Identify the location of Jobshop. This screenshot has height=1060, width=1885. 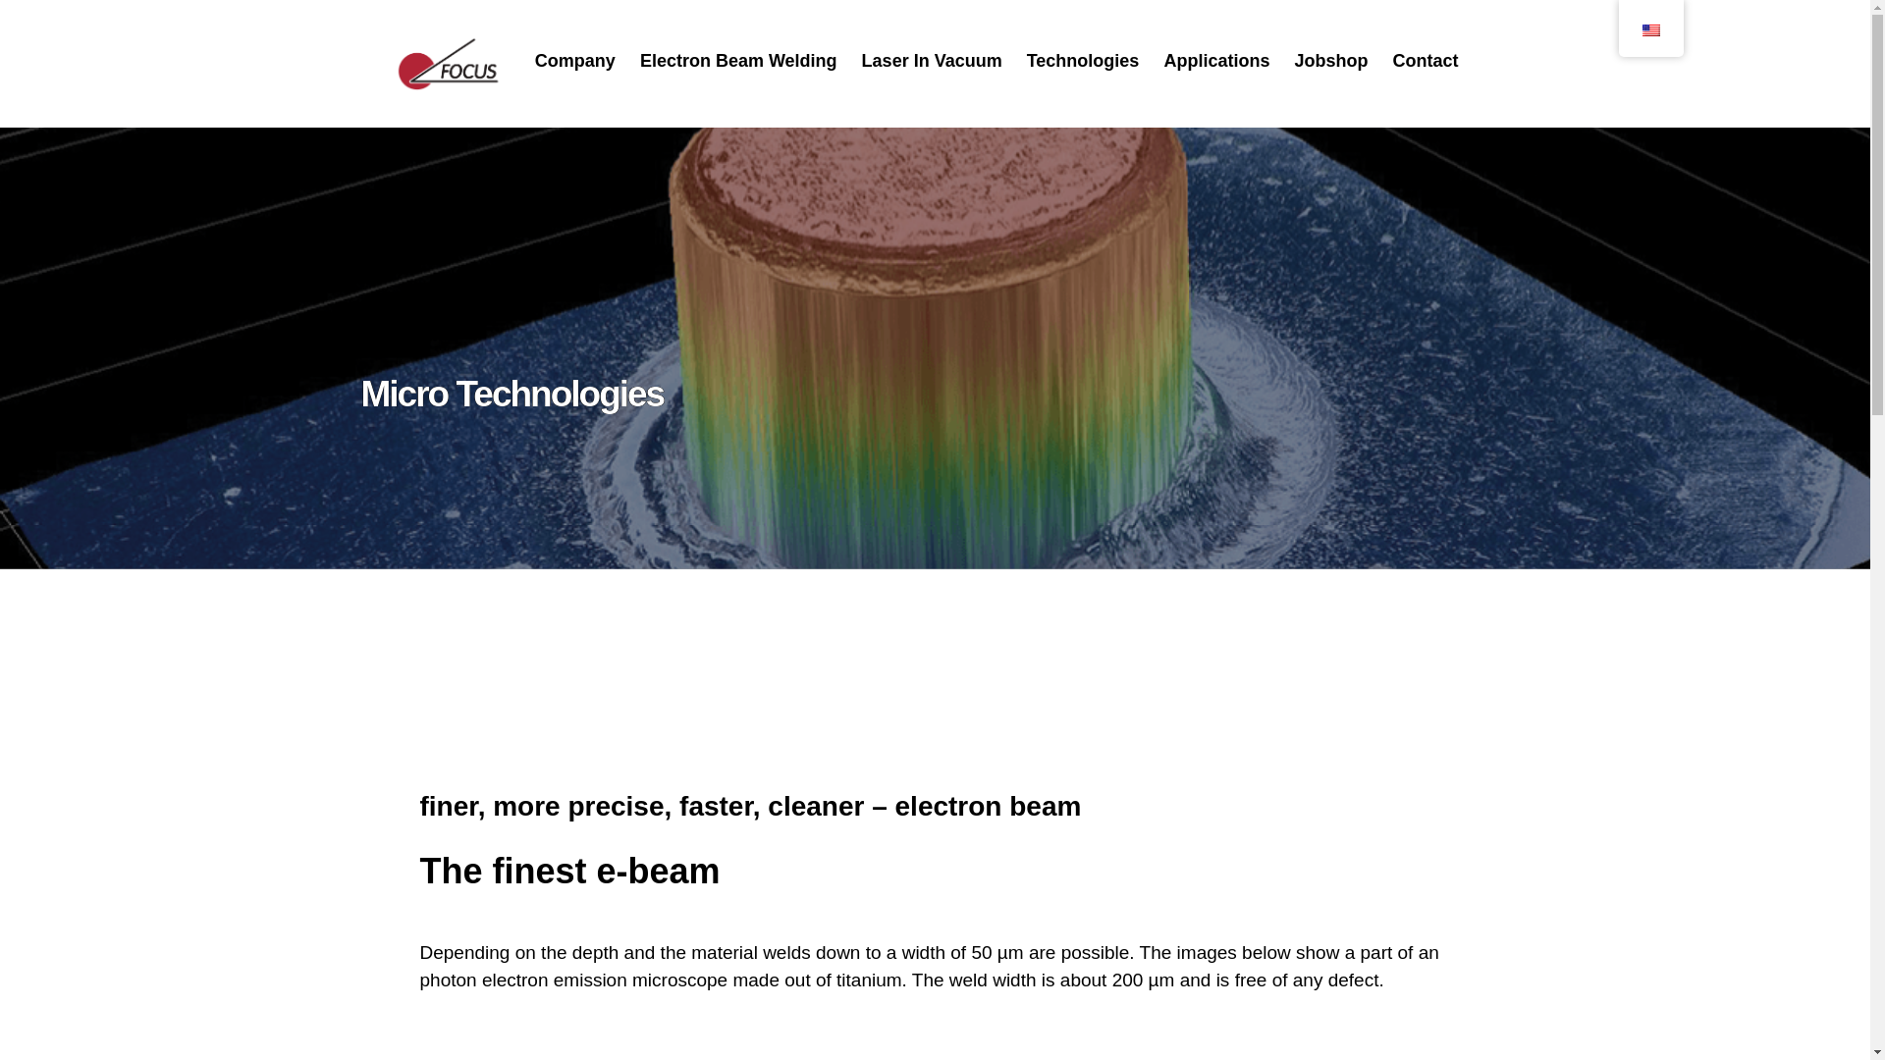
(1330, 61).